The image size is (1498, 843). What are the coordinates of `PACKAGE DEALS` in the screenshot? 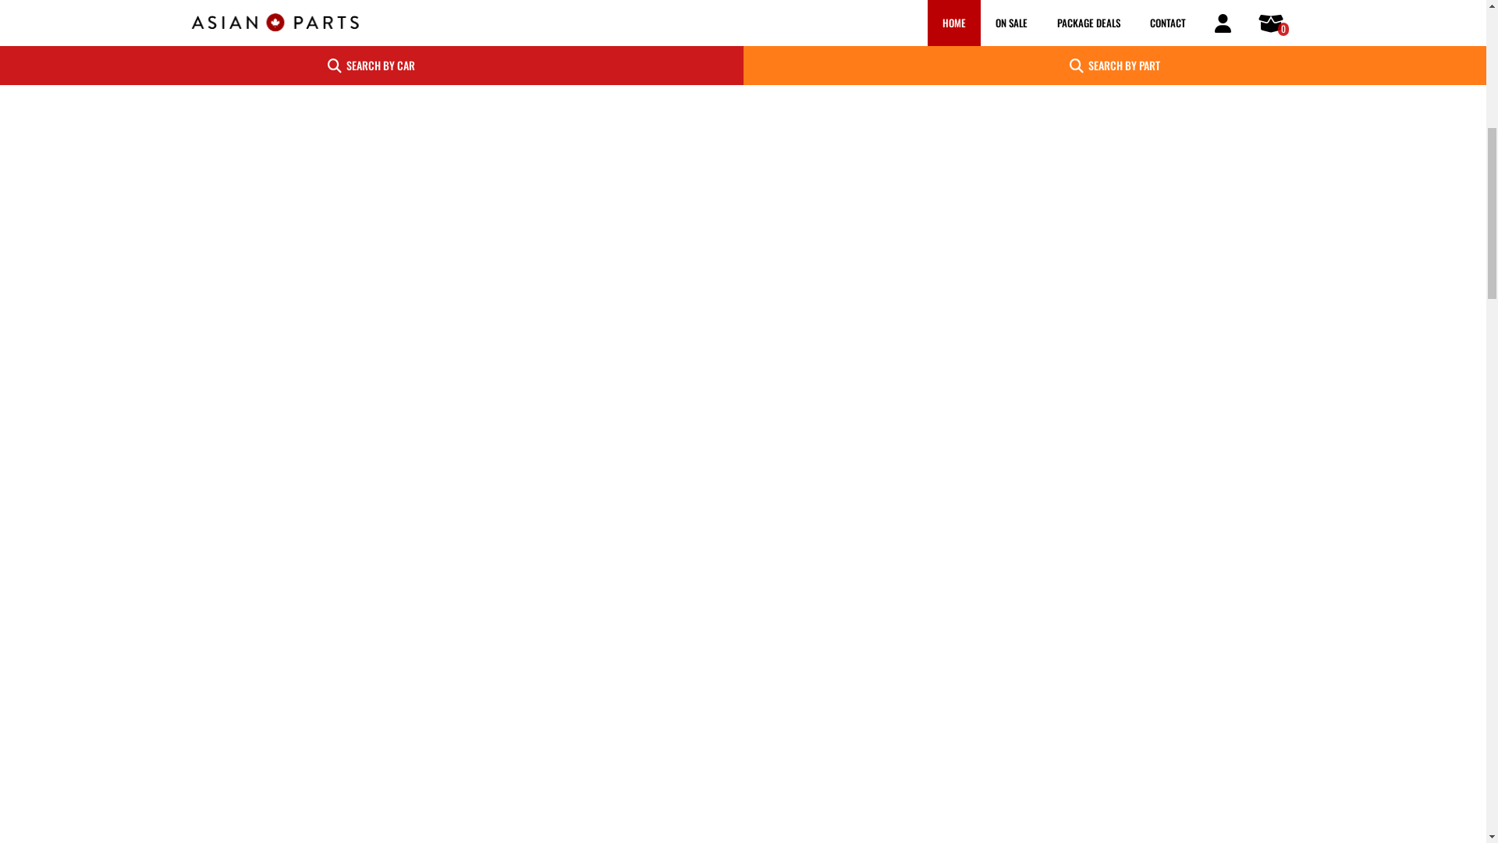 It's located at (1089, 598).